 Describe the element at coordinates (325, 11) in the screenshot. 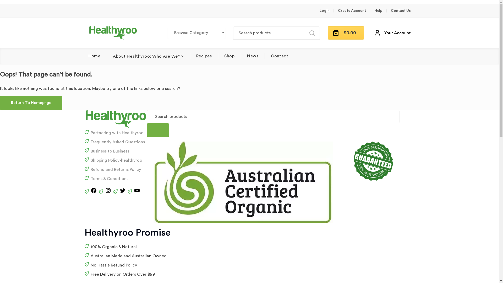

I see `Login` at that location.